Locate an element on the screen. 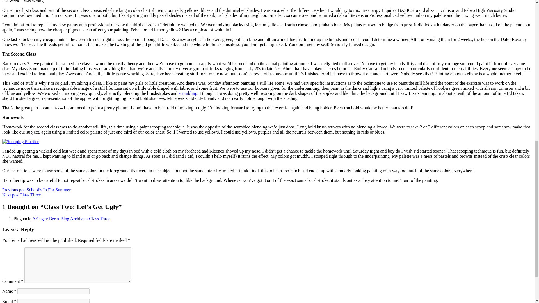 The height and width of the screenshot is (303, 539). Scooping Practice by acageybee, on Flickr is located at coordinates (21, 141).